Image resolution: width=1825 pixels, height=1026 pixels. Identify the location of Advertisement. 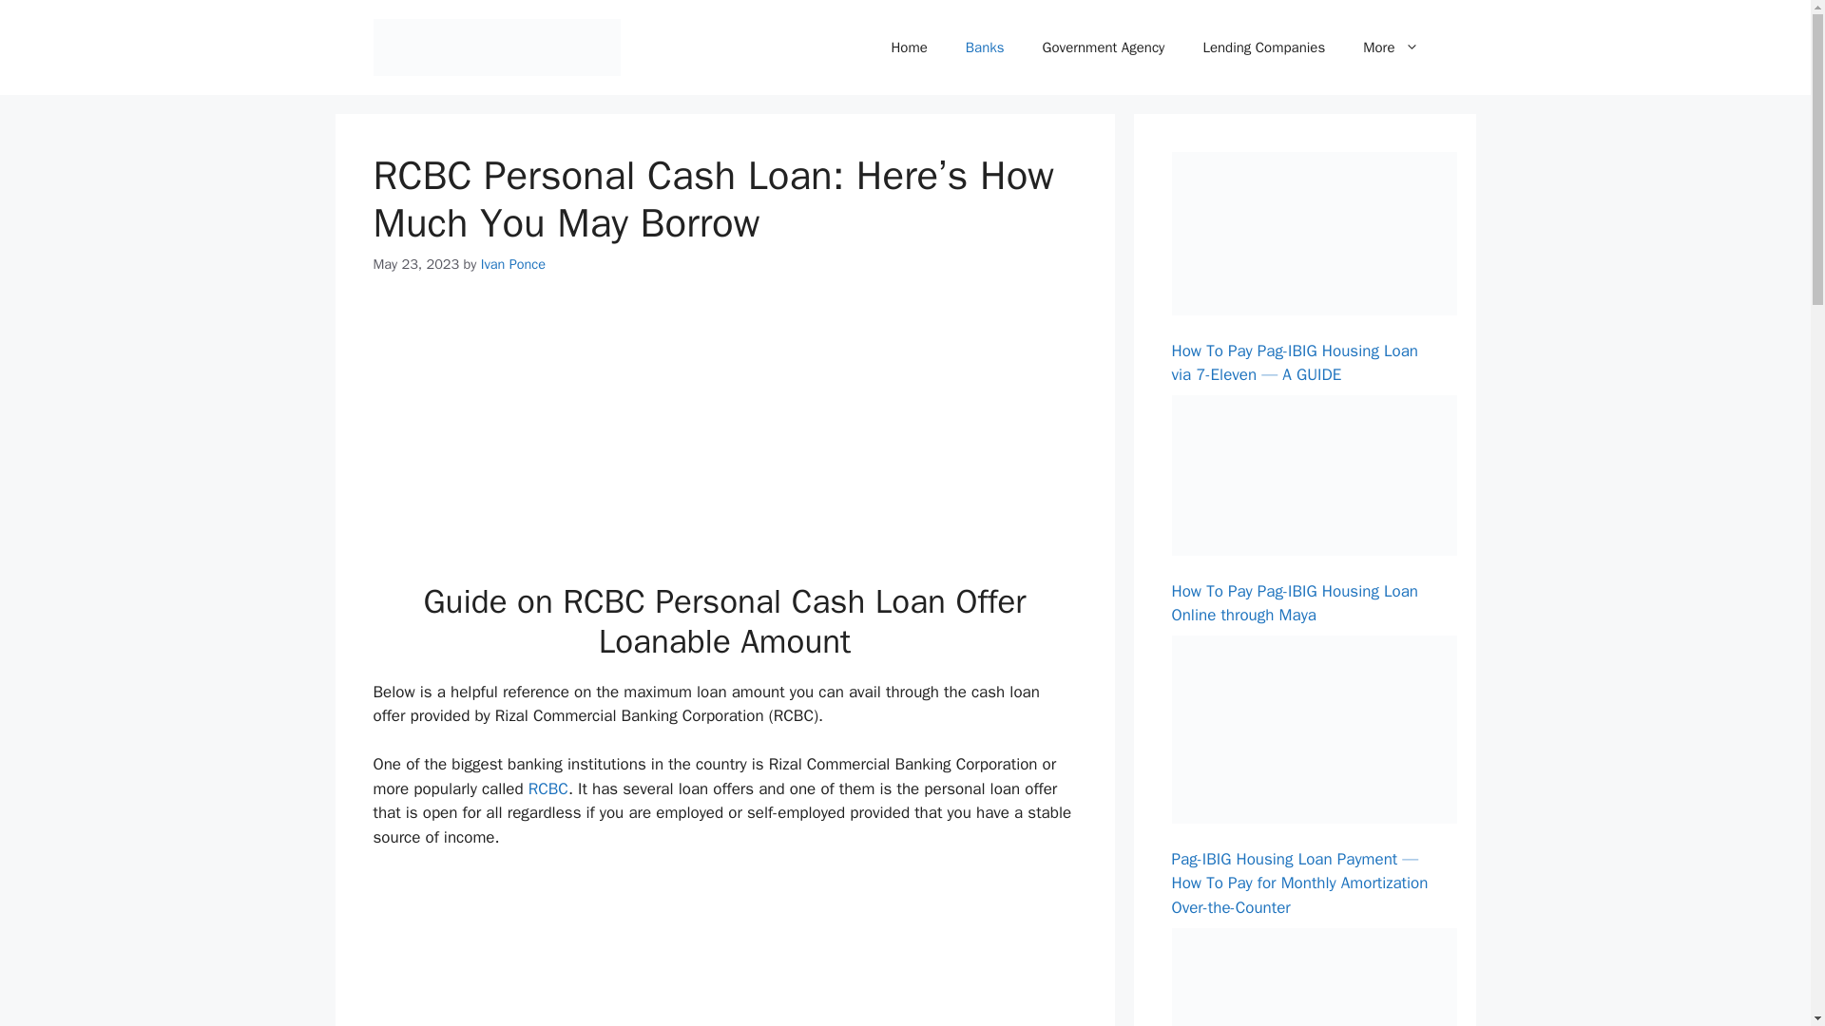
(734, 950).